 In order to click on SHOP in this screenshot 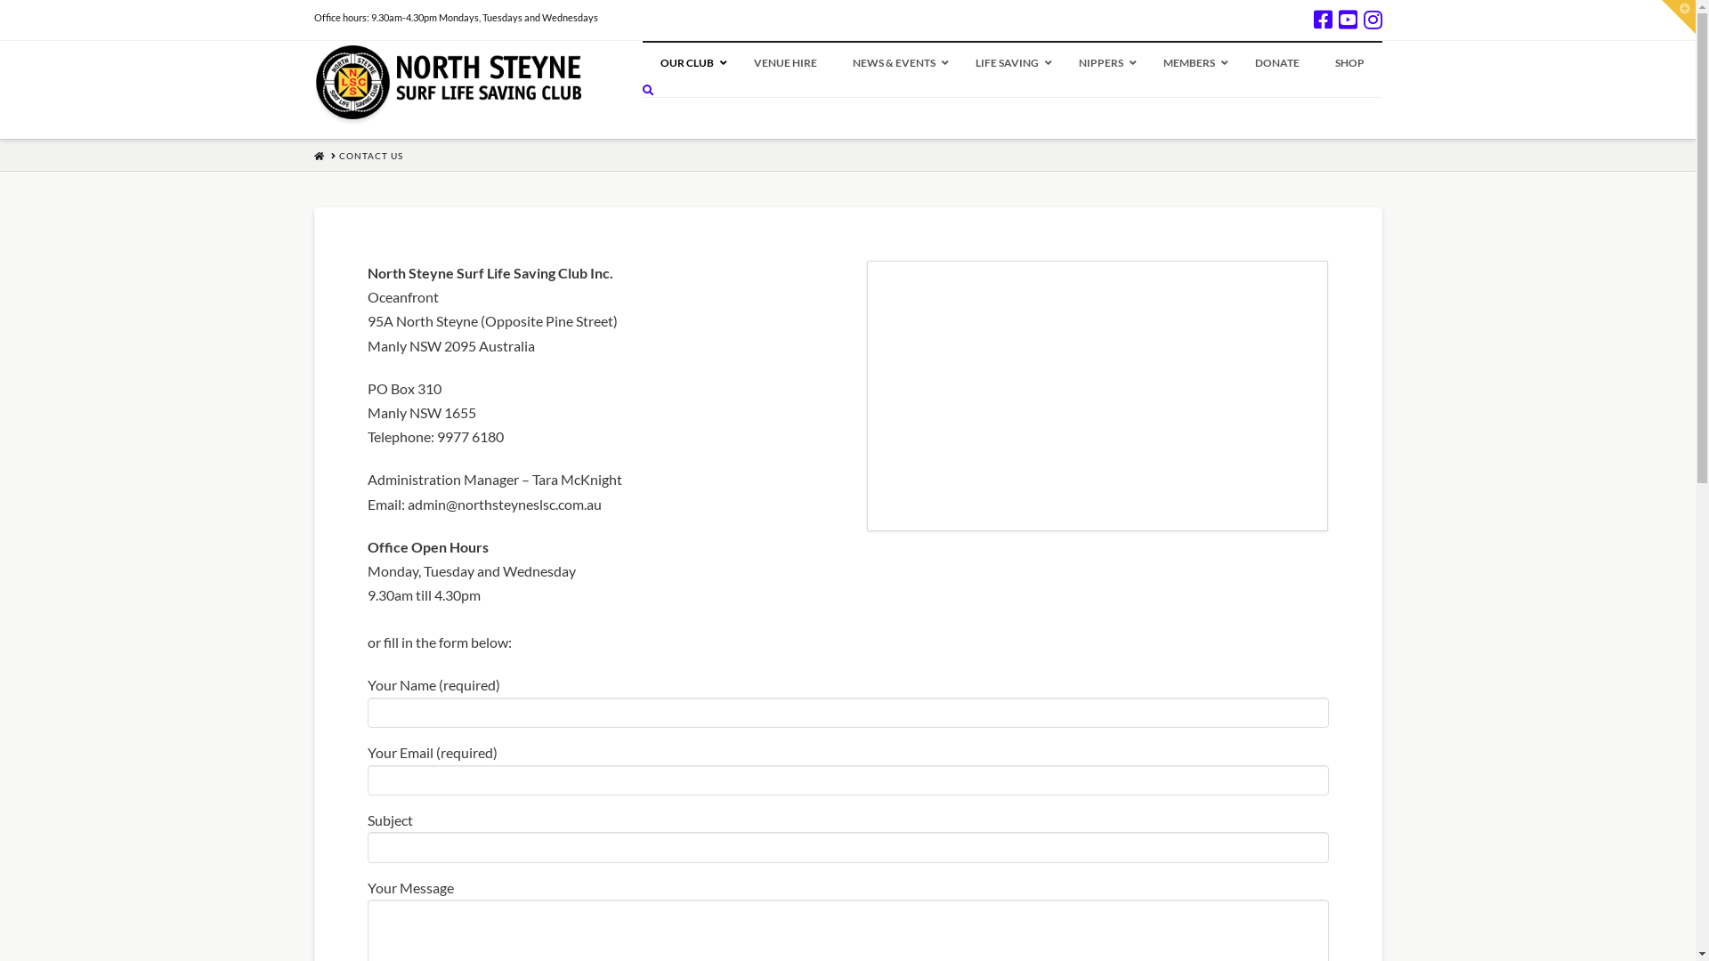, I will do `click(1349, 63)`.